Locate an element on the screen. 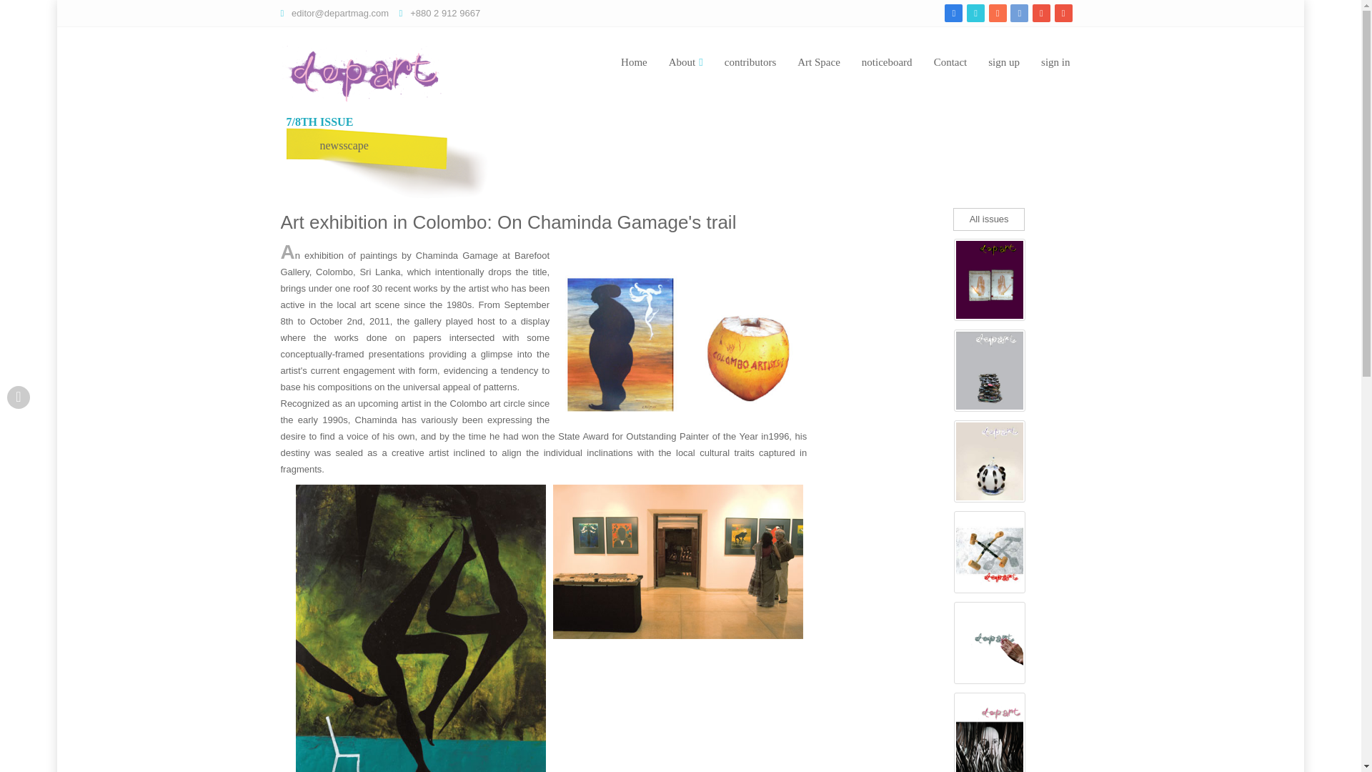  Art Space is located at coordinates (818, 61).